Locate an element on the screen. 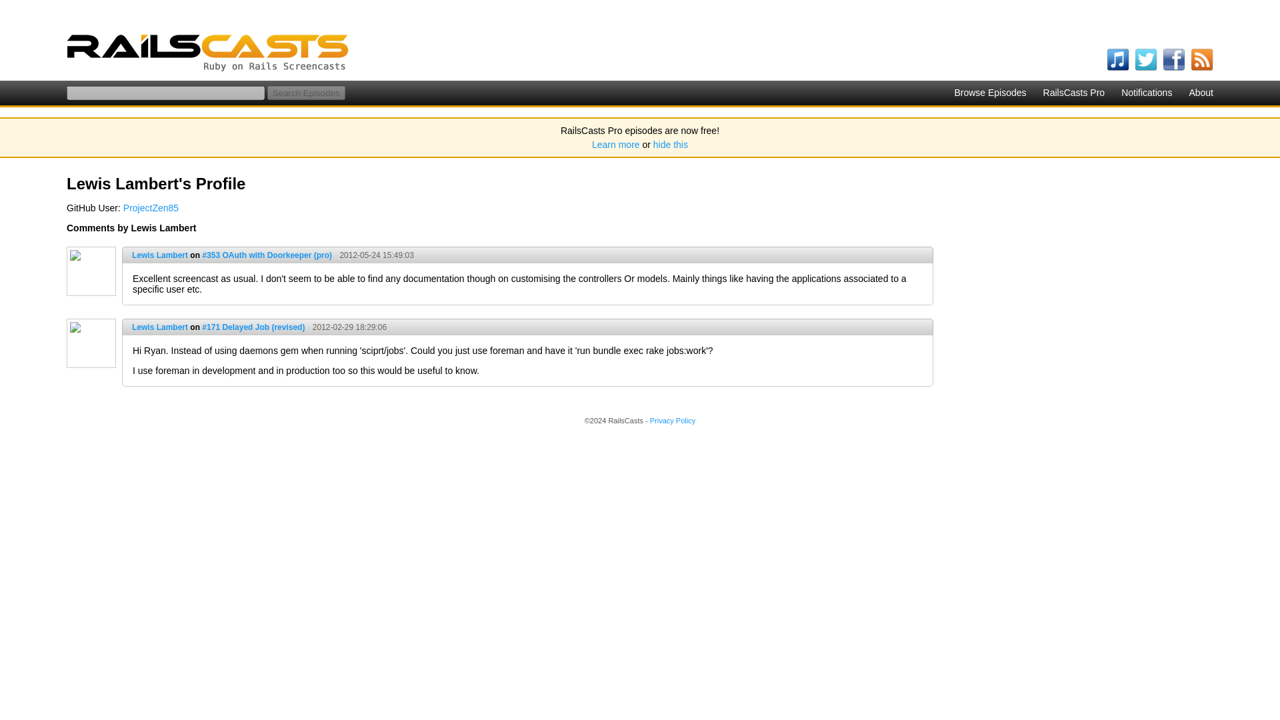  Notifications is located at coordinates (1147, 92).